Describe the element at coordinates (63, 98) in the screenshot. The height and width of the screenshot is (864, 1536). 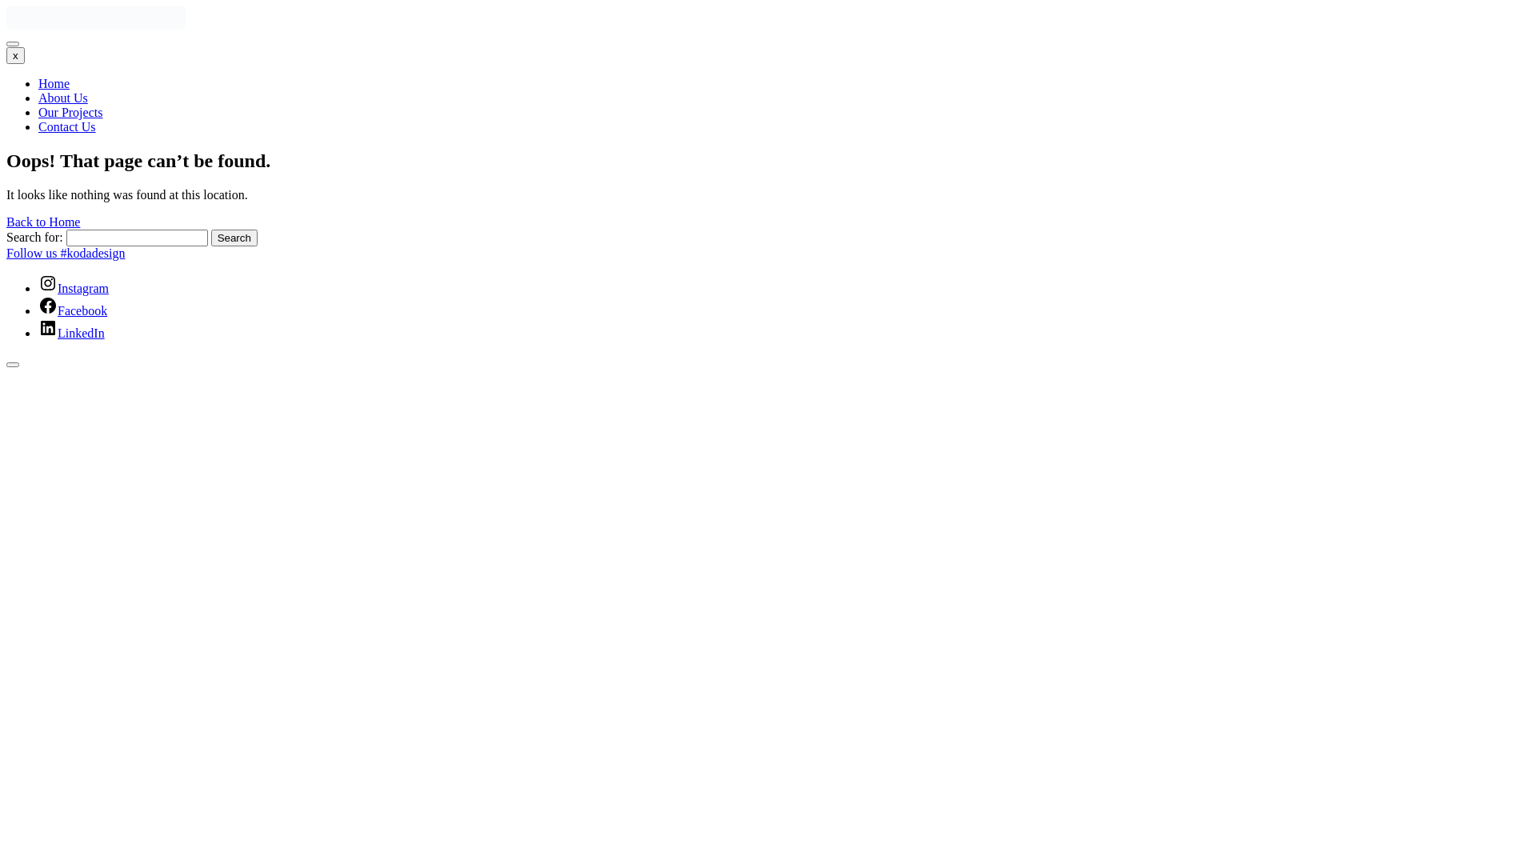
I see `About Us` at that location.